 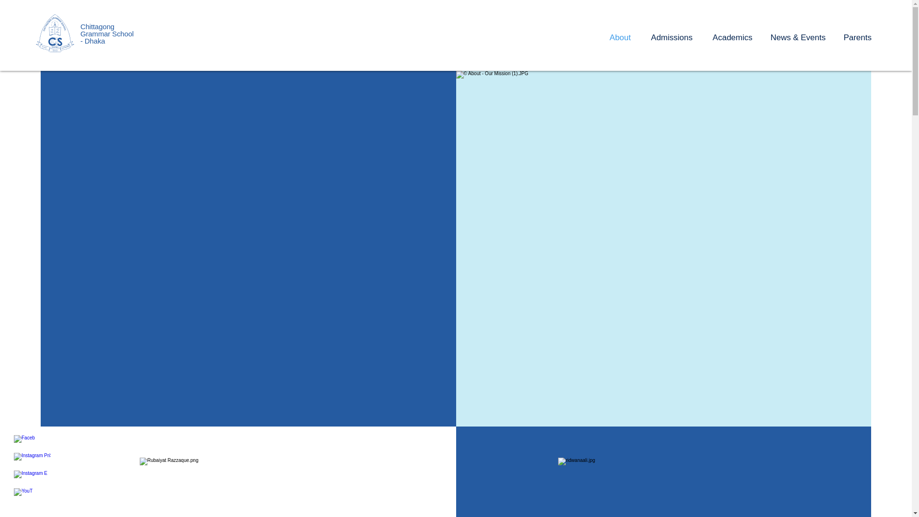 What do you see at coordinates (107, 34) in the screenshot?
I see `Chittagong Grammar School - Dhaka` at bounding box center [107, 34].